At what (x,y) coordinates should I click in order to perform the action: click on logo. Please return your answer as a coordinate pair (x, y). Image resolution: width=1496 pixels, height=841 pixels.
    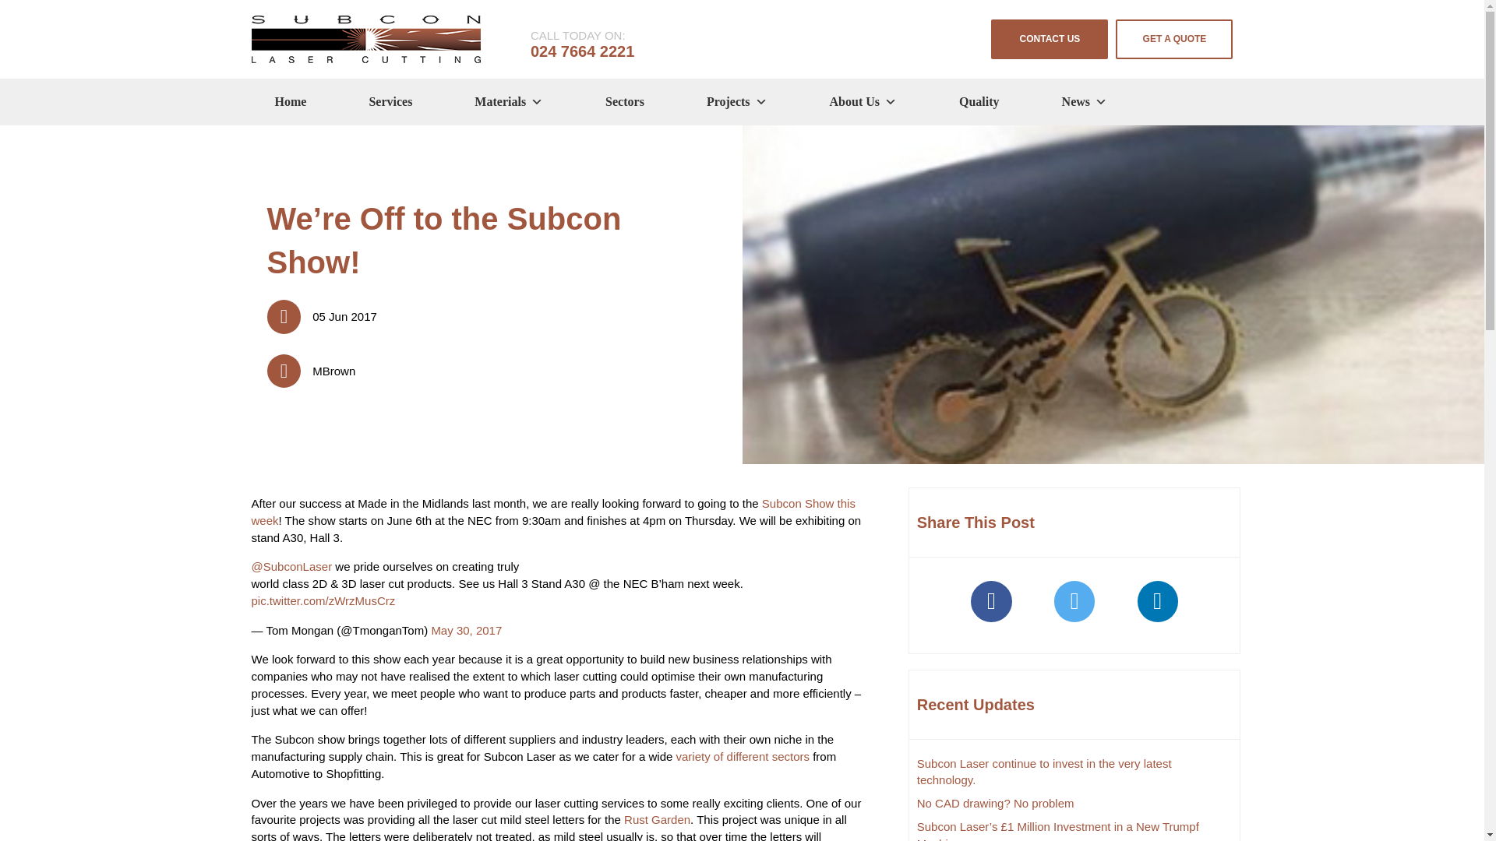
    Looking at the image, I should click on (365, 39).